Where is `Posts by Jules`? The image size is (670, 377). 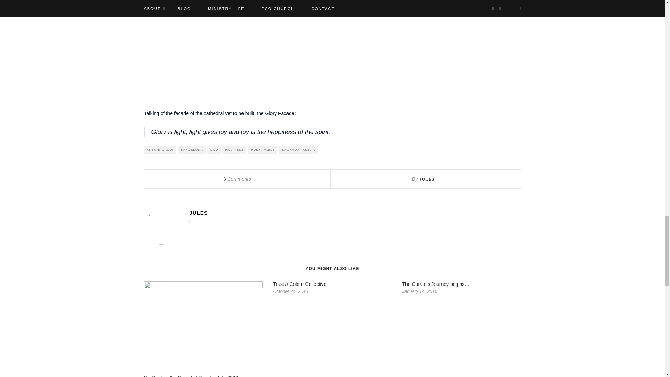 Posts by Jules is located at coordinates (355, 212).